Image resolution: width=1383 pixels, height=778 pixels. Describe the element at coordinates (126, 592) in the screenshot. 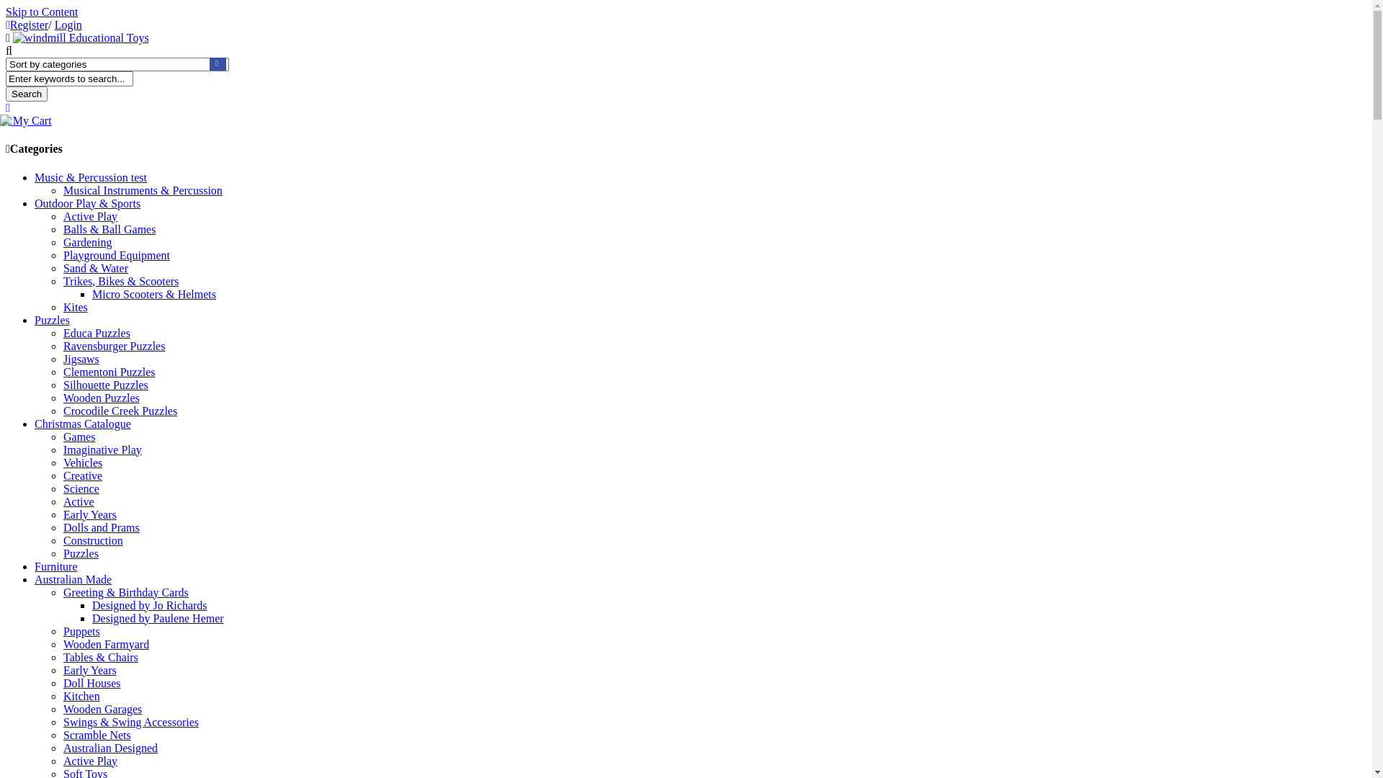

I see `Greeting & Birthday Cards` at that location.